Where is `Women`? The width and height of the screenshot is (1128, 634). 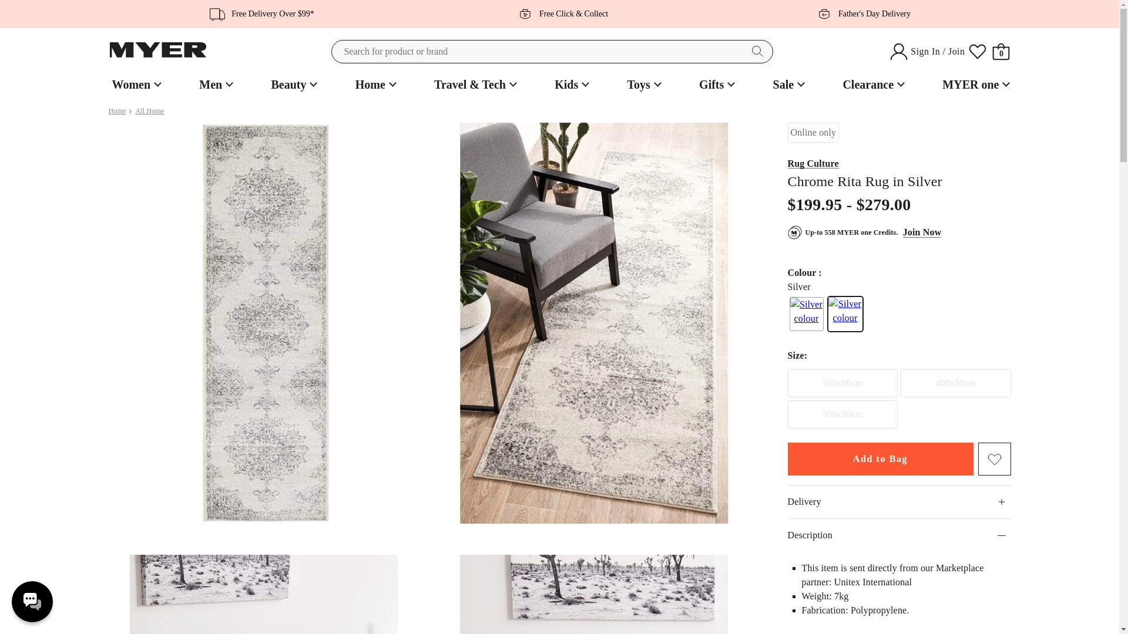 Women is located at coordinates (135, 85).